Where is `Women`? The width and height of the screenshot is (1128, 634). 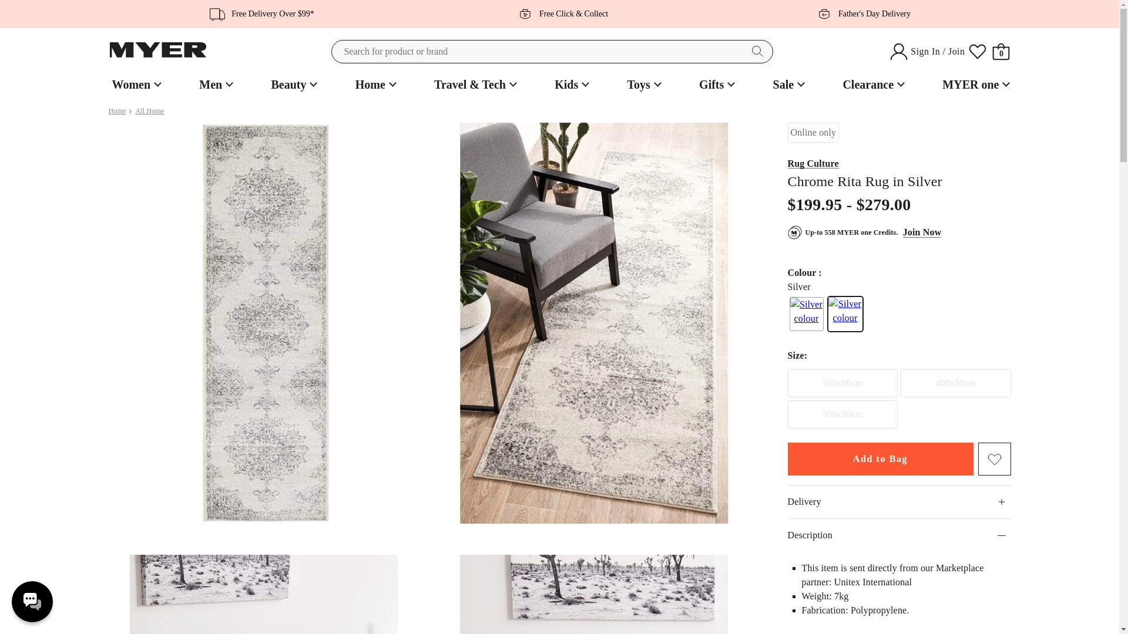 Women is located at coordinates (135, 85).